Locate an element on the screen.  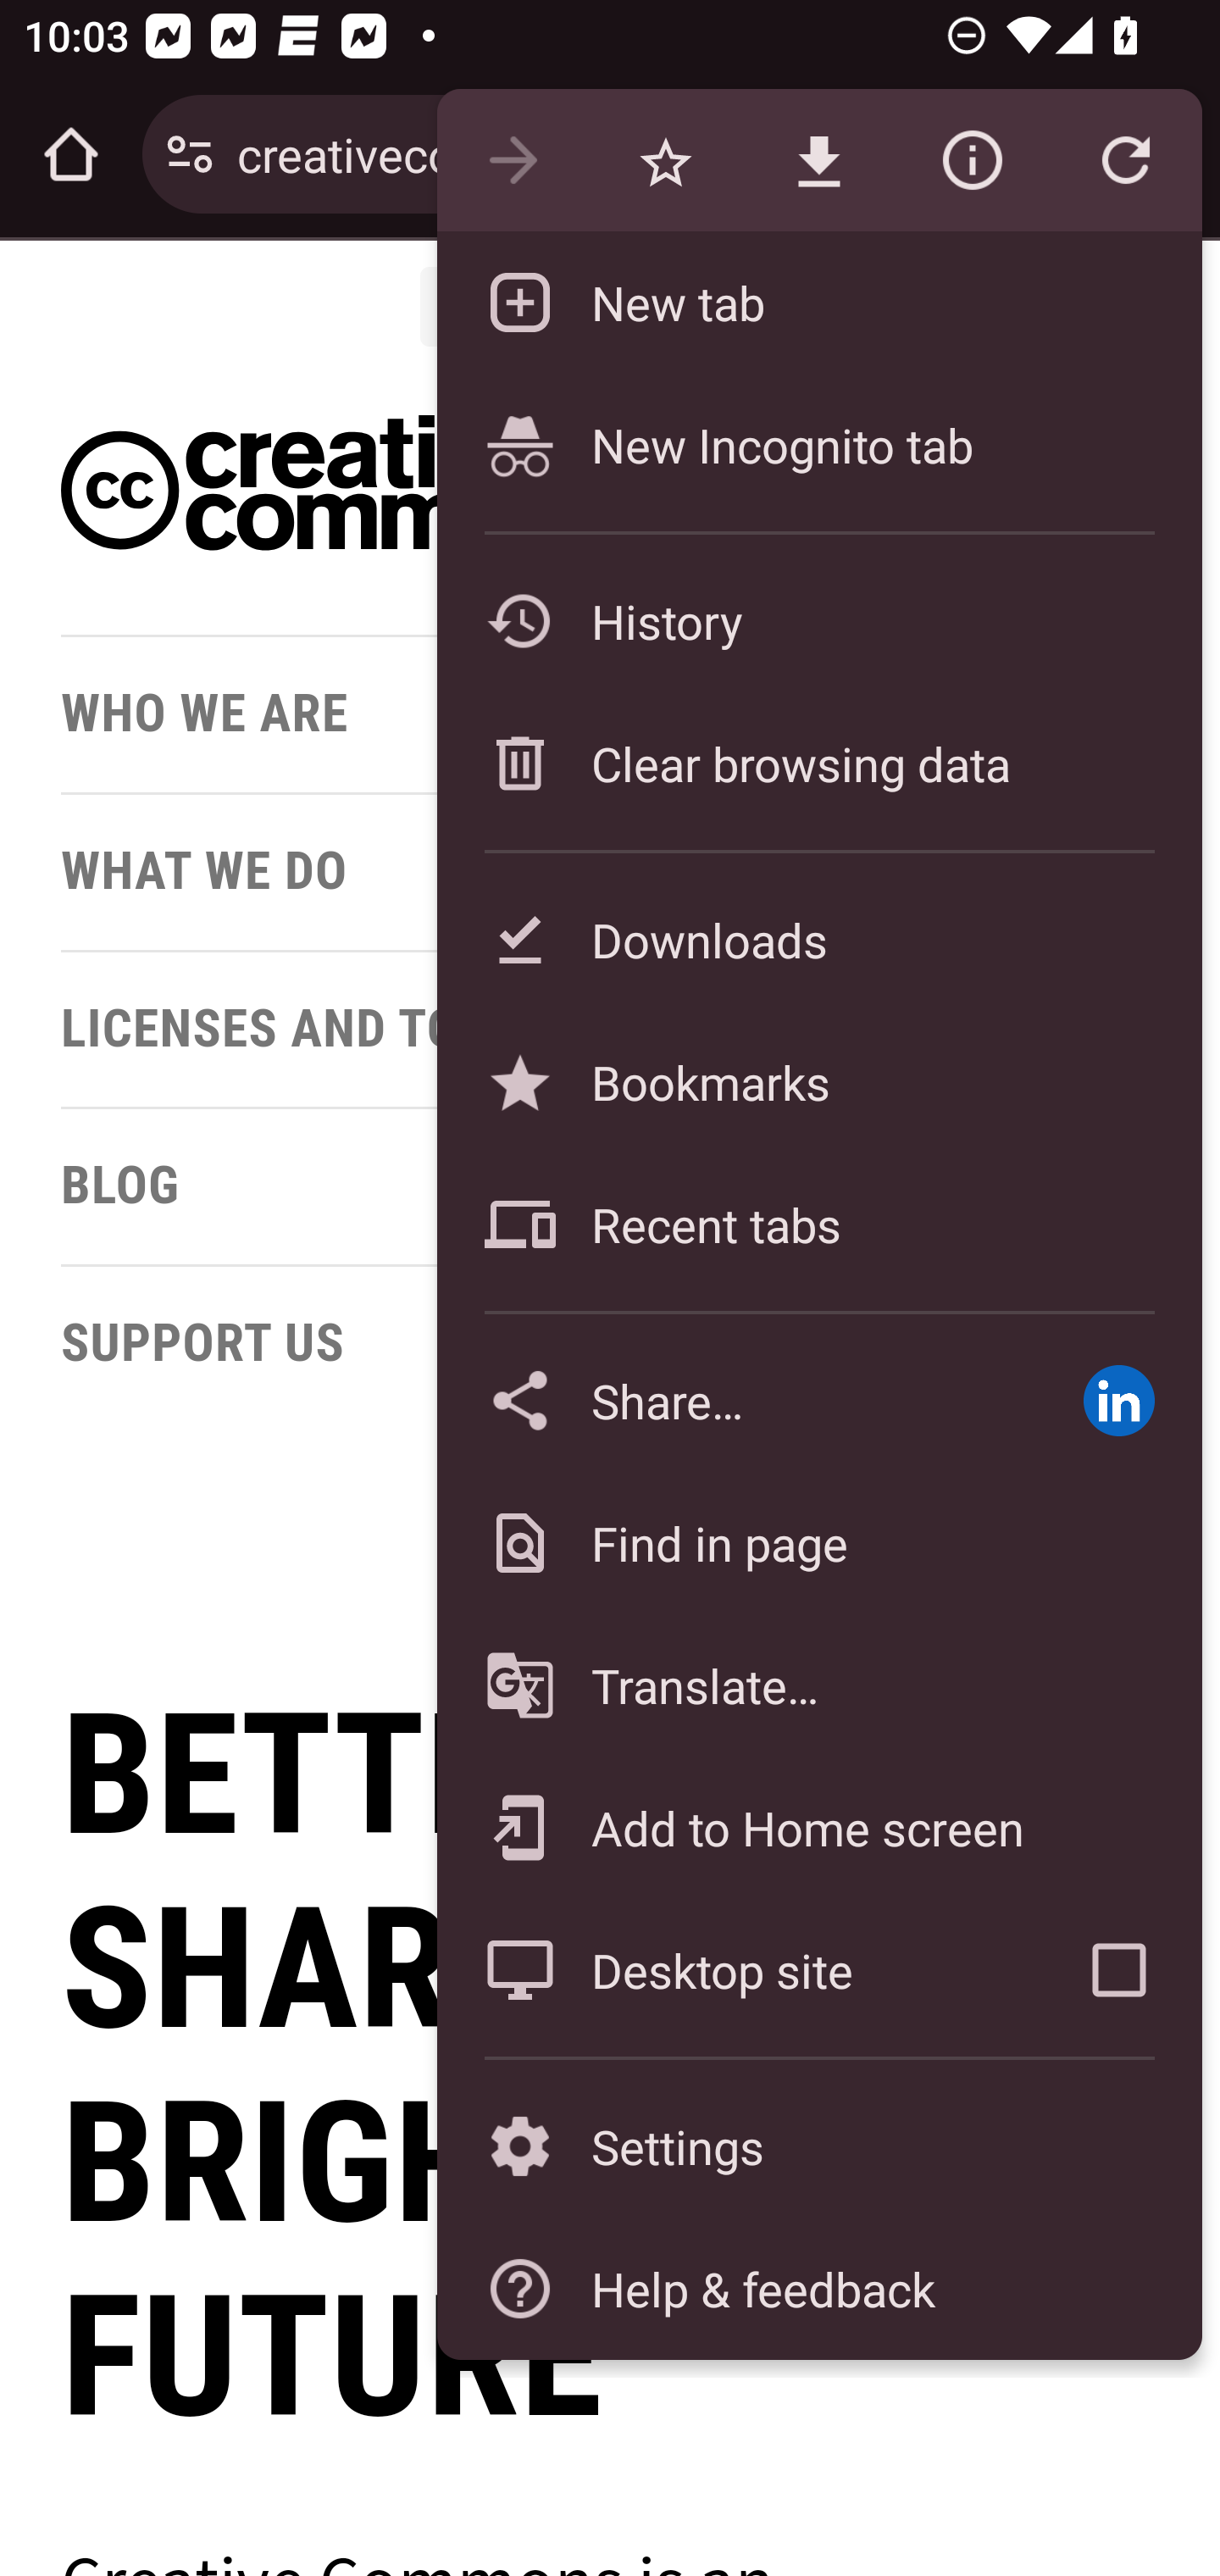
Desktop site Turn on Request desktop site is located at coordinates (735, 1969).